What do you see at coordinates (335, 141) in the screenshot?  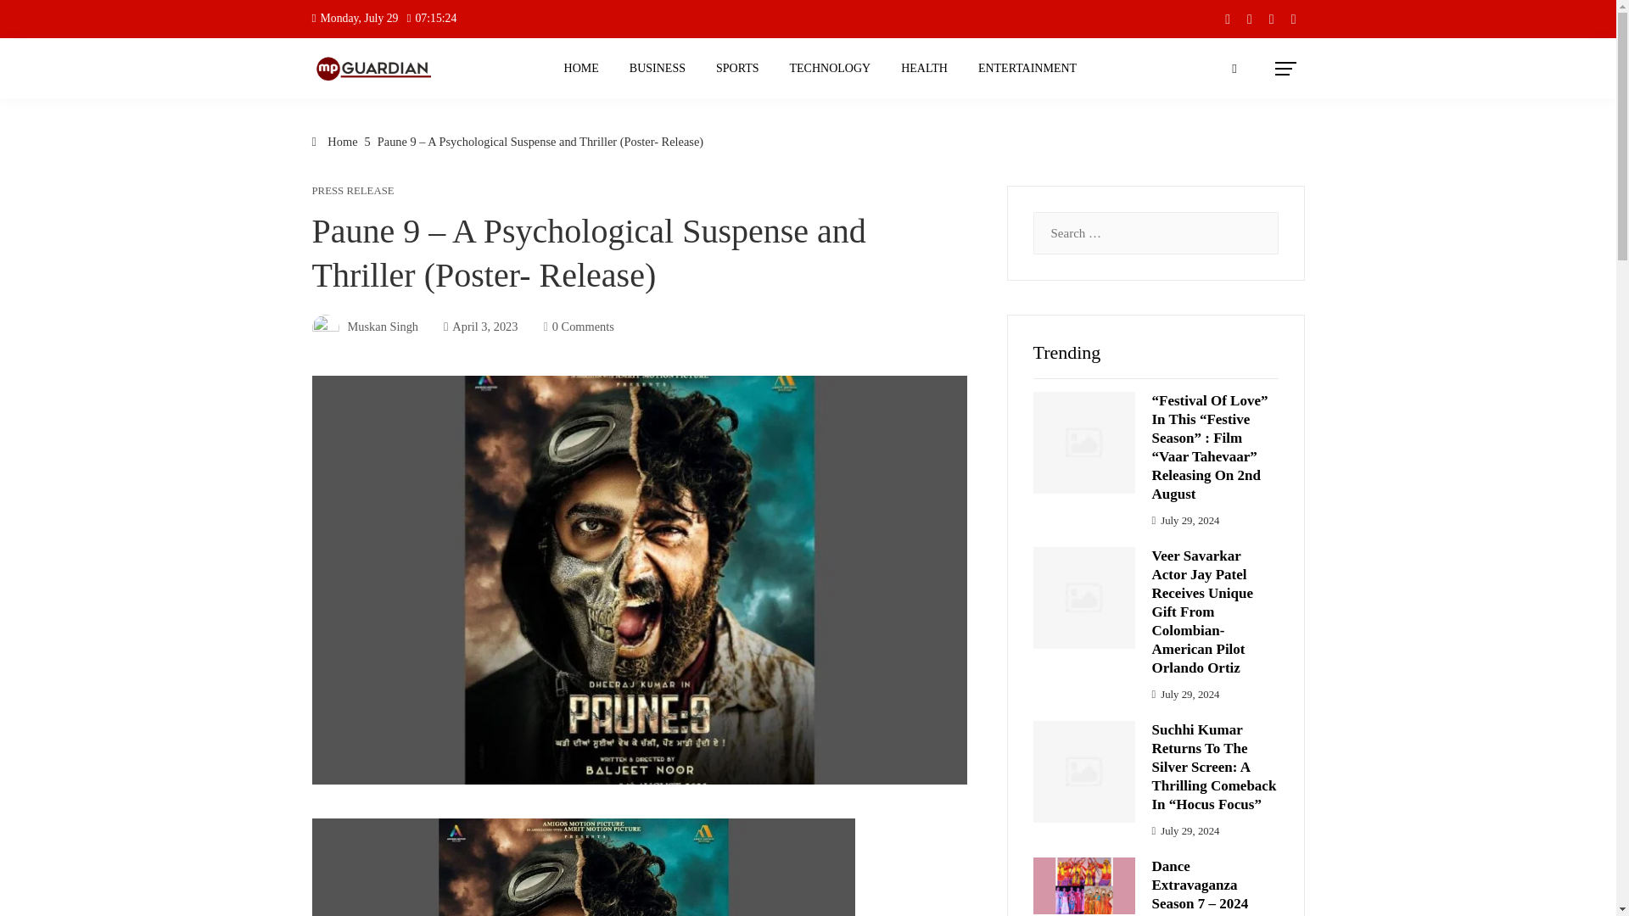 I see `Home` at bounding box center [335, 141].